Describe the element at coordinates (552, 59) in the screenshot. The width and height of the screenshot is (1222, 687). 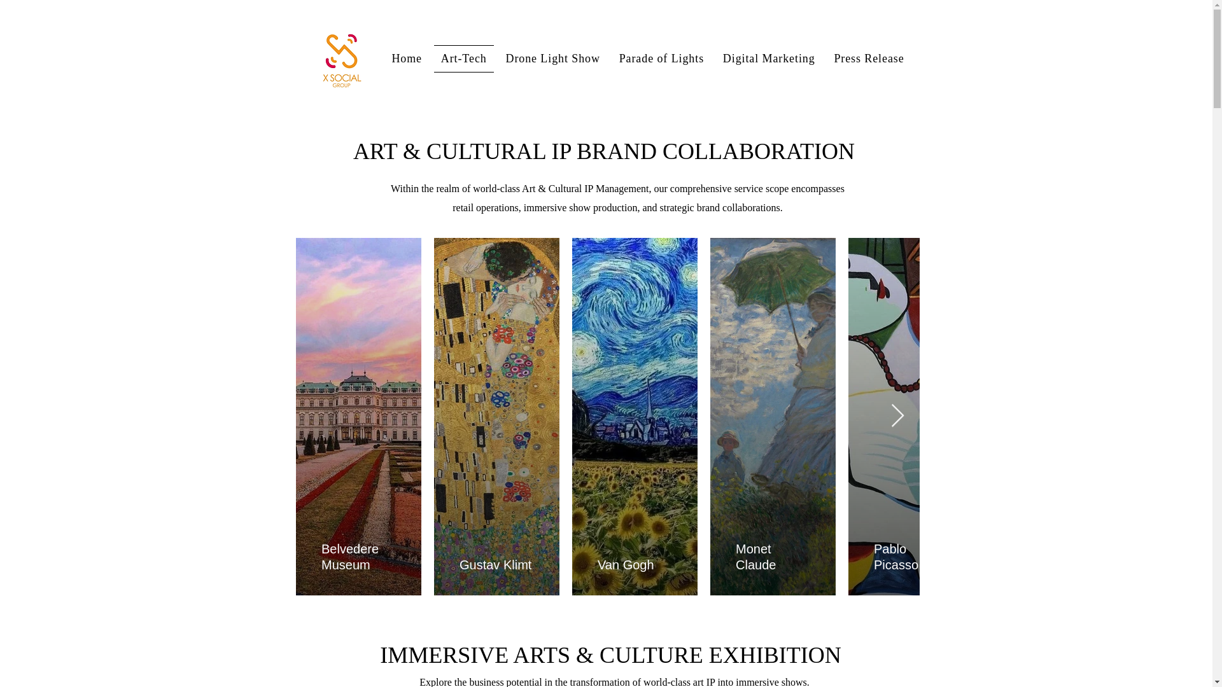
I see `Drone Light Show` at that location.